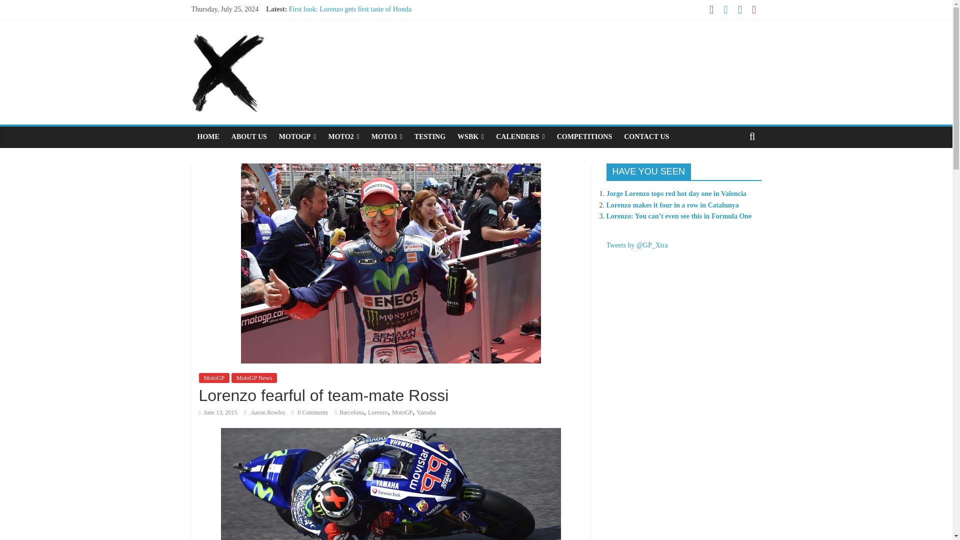 The image size is (960, 540). What do you see at coordinates (348, 54) in the screenshot?
I see `Rookies enjoy first days as MotoGP riders` at bounding box center [348, 54].